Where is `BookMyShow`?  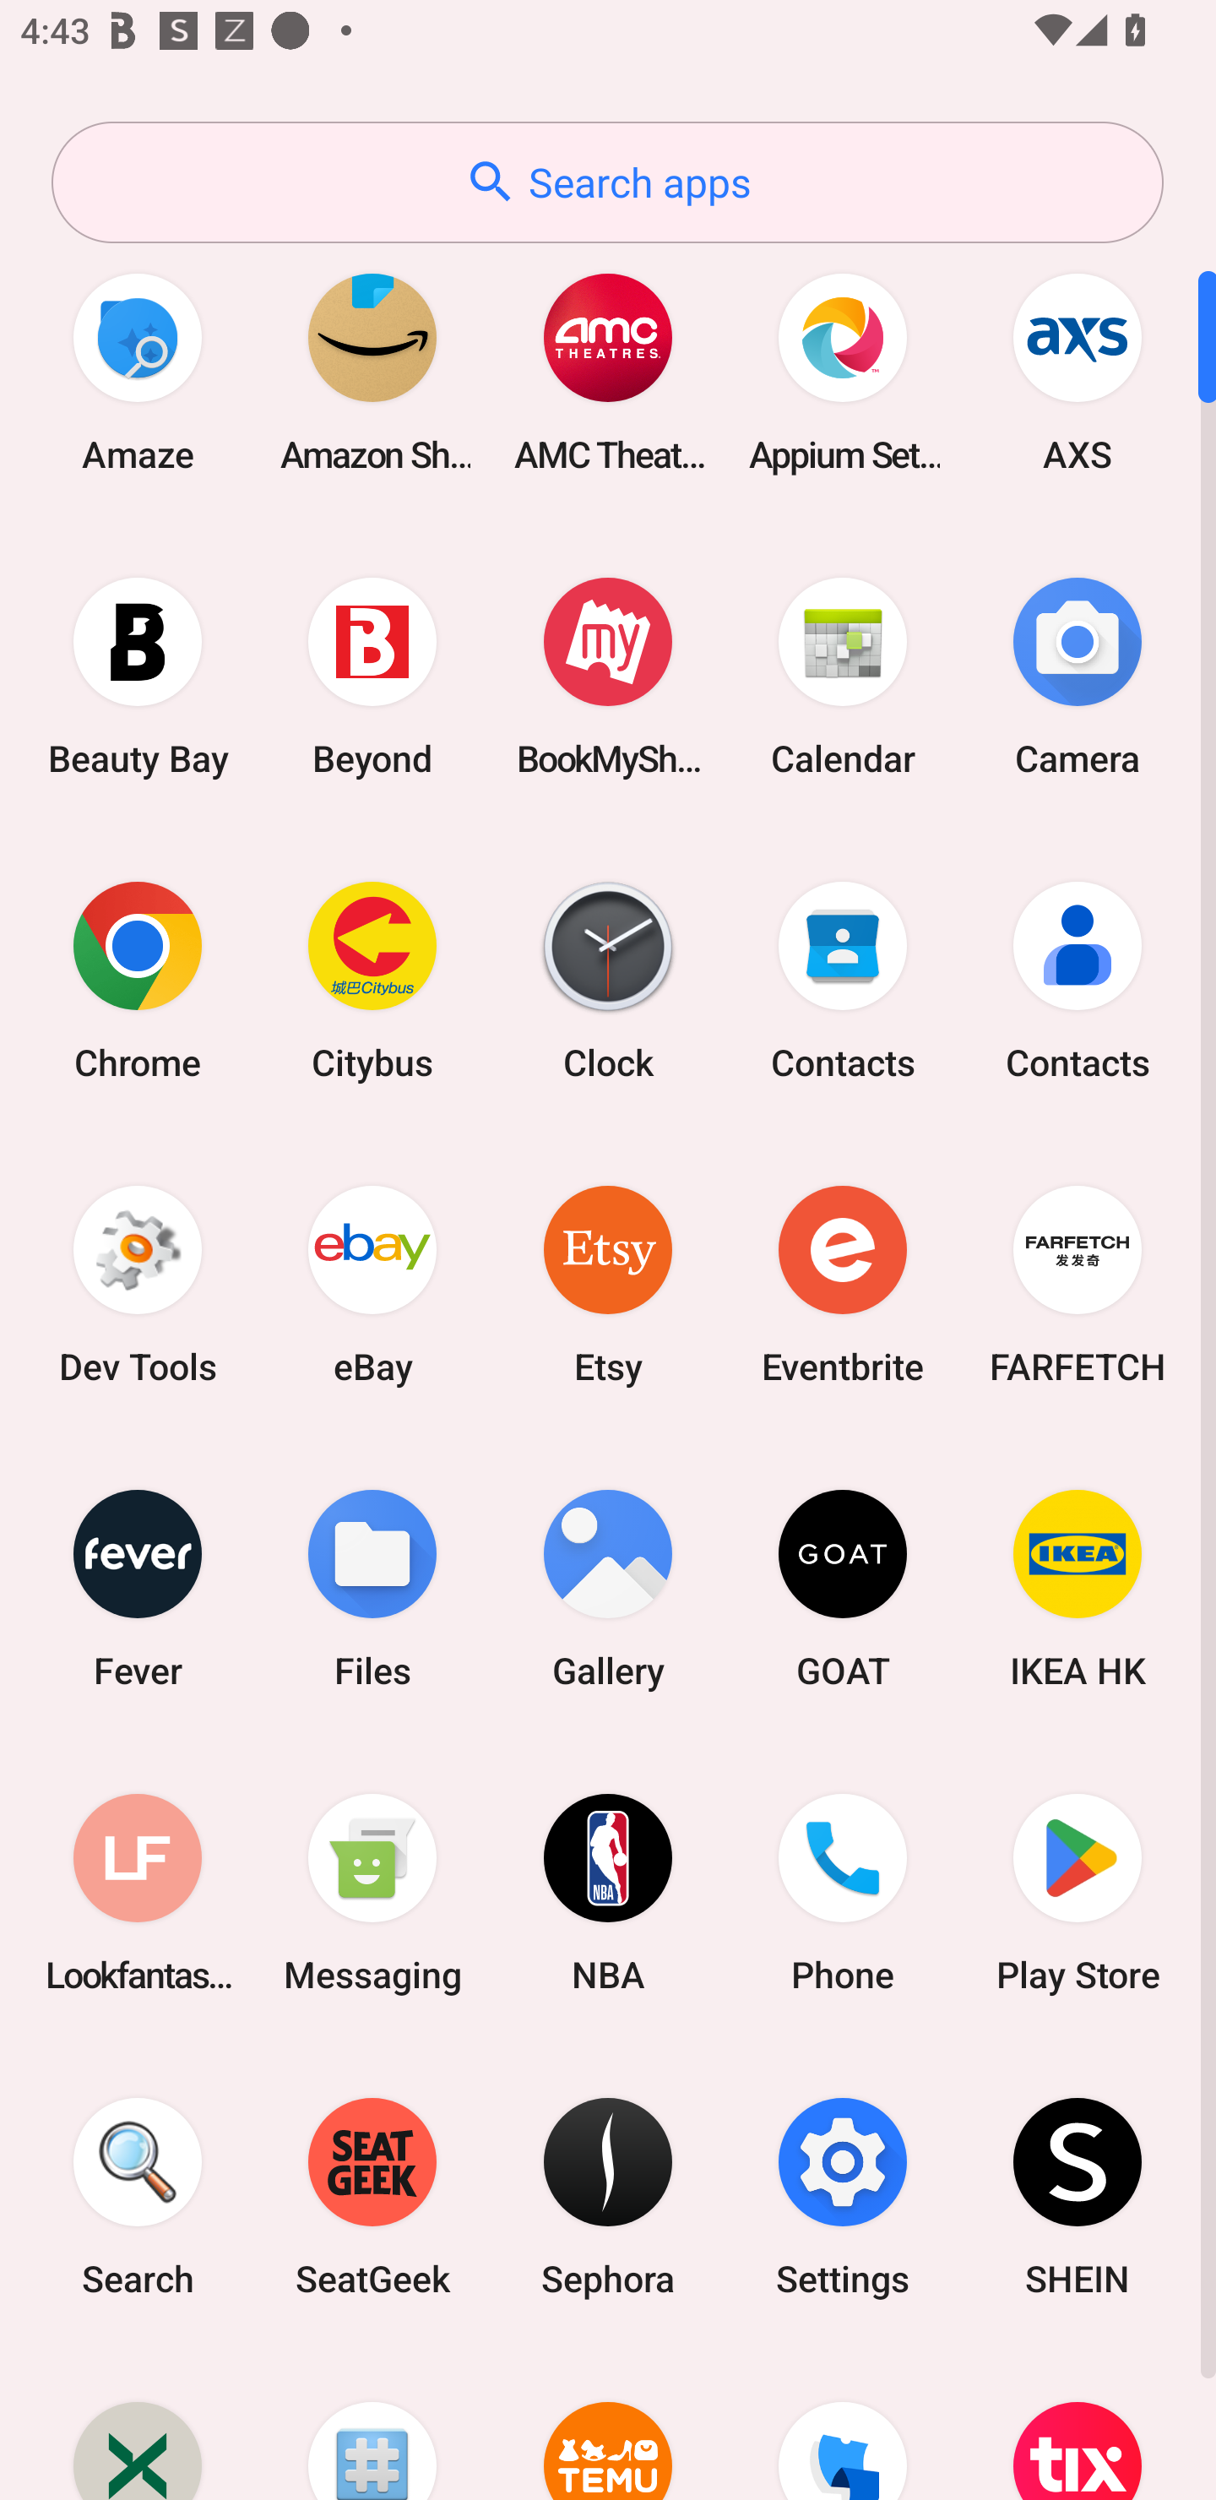
BookMyShow is located at coordinates (608, 676).